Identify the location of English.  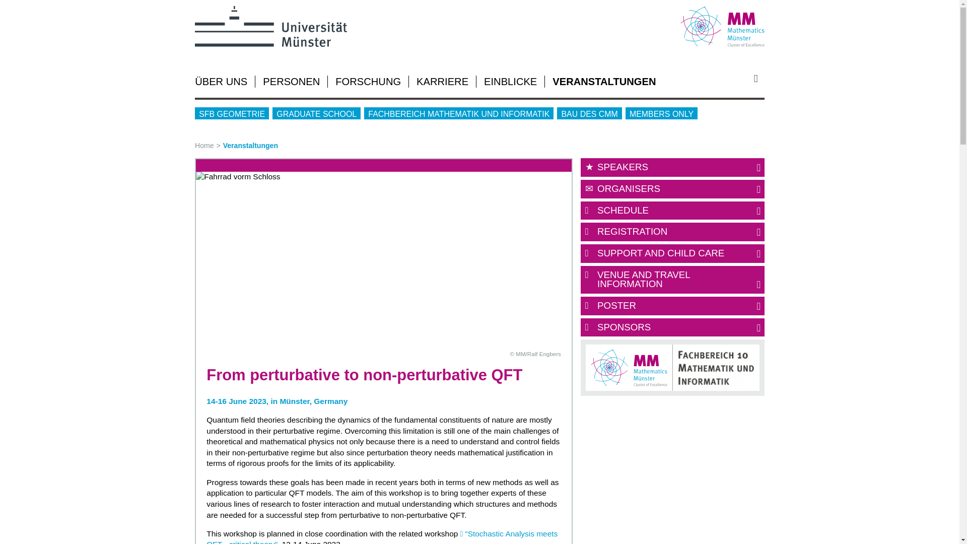
(758, 71).